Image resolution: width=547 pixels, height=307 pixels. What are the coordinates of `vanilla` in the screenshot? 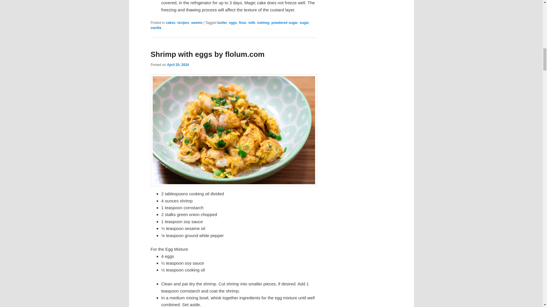 It's located at (156, 28).